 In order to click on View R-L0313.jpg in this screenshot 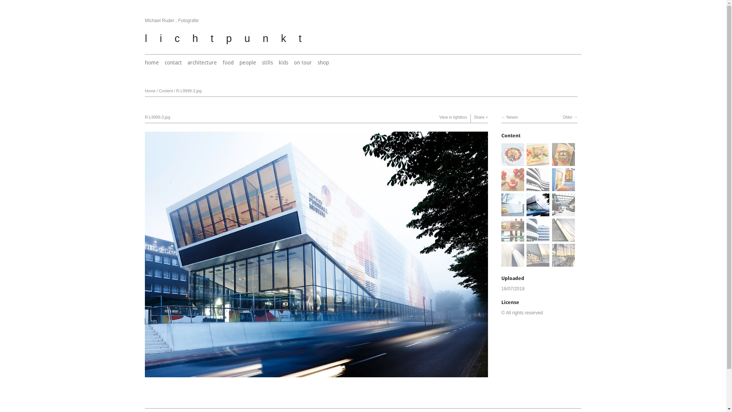, I will do `click(513, 237)`.